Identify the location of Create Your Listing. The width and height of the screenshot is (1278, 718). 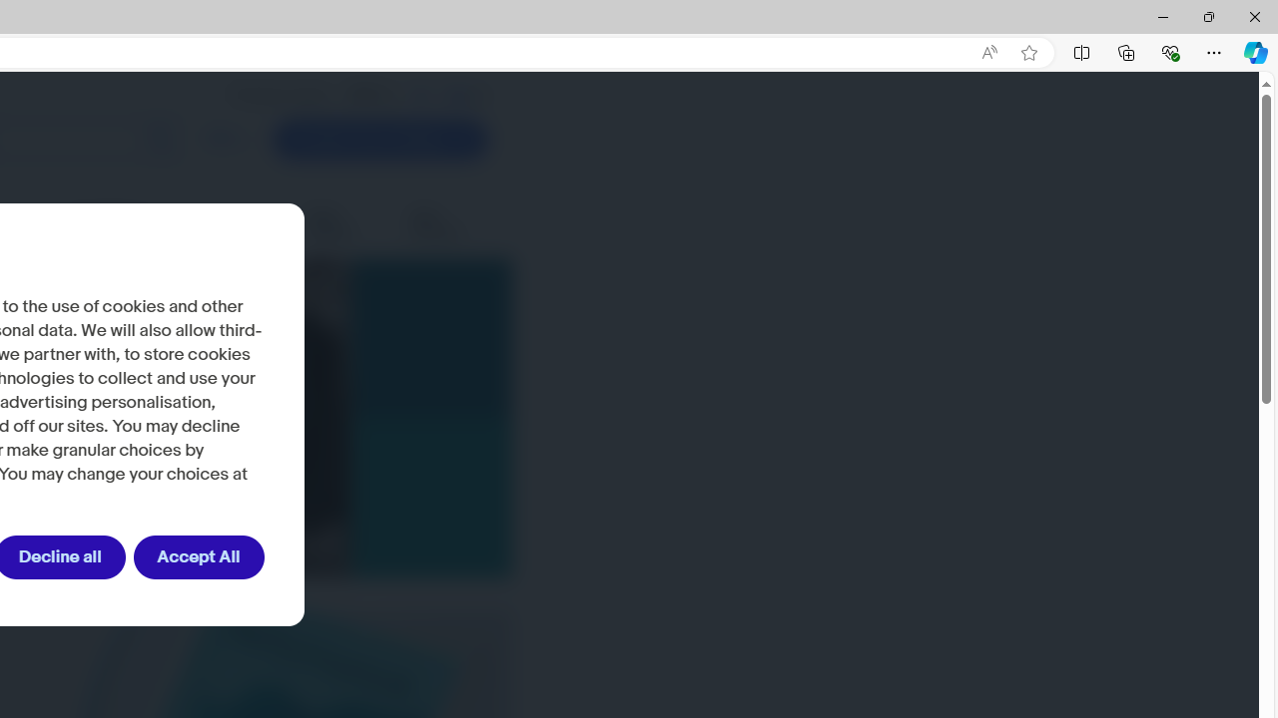
(379, 140).